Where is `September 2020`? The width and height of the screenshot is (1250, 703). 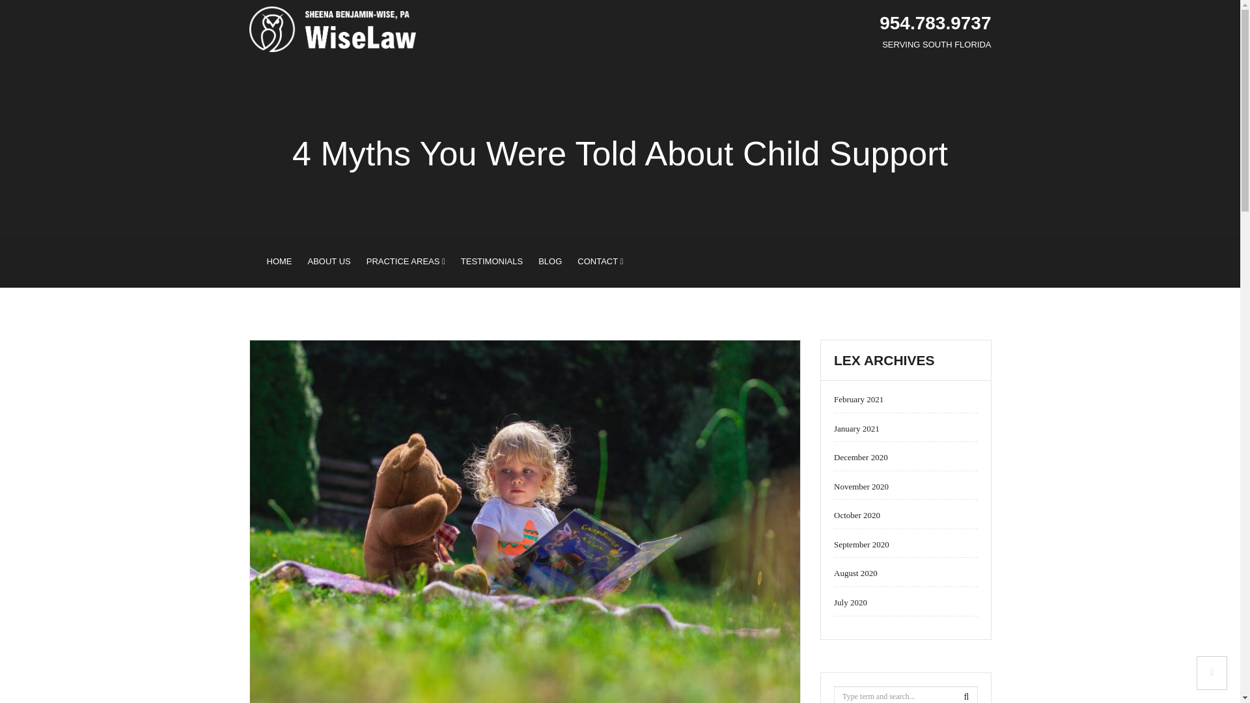
September 2020 is located at coordinates (861, 544).